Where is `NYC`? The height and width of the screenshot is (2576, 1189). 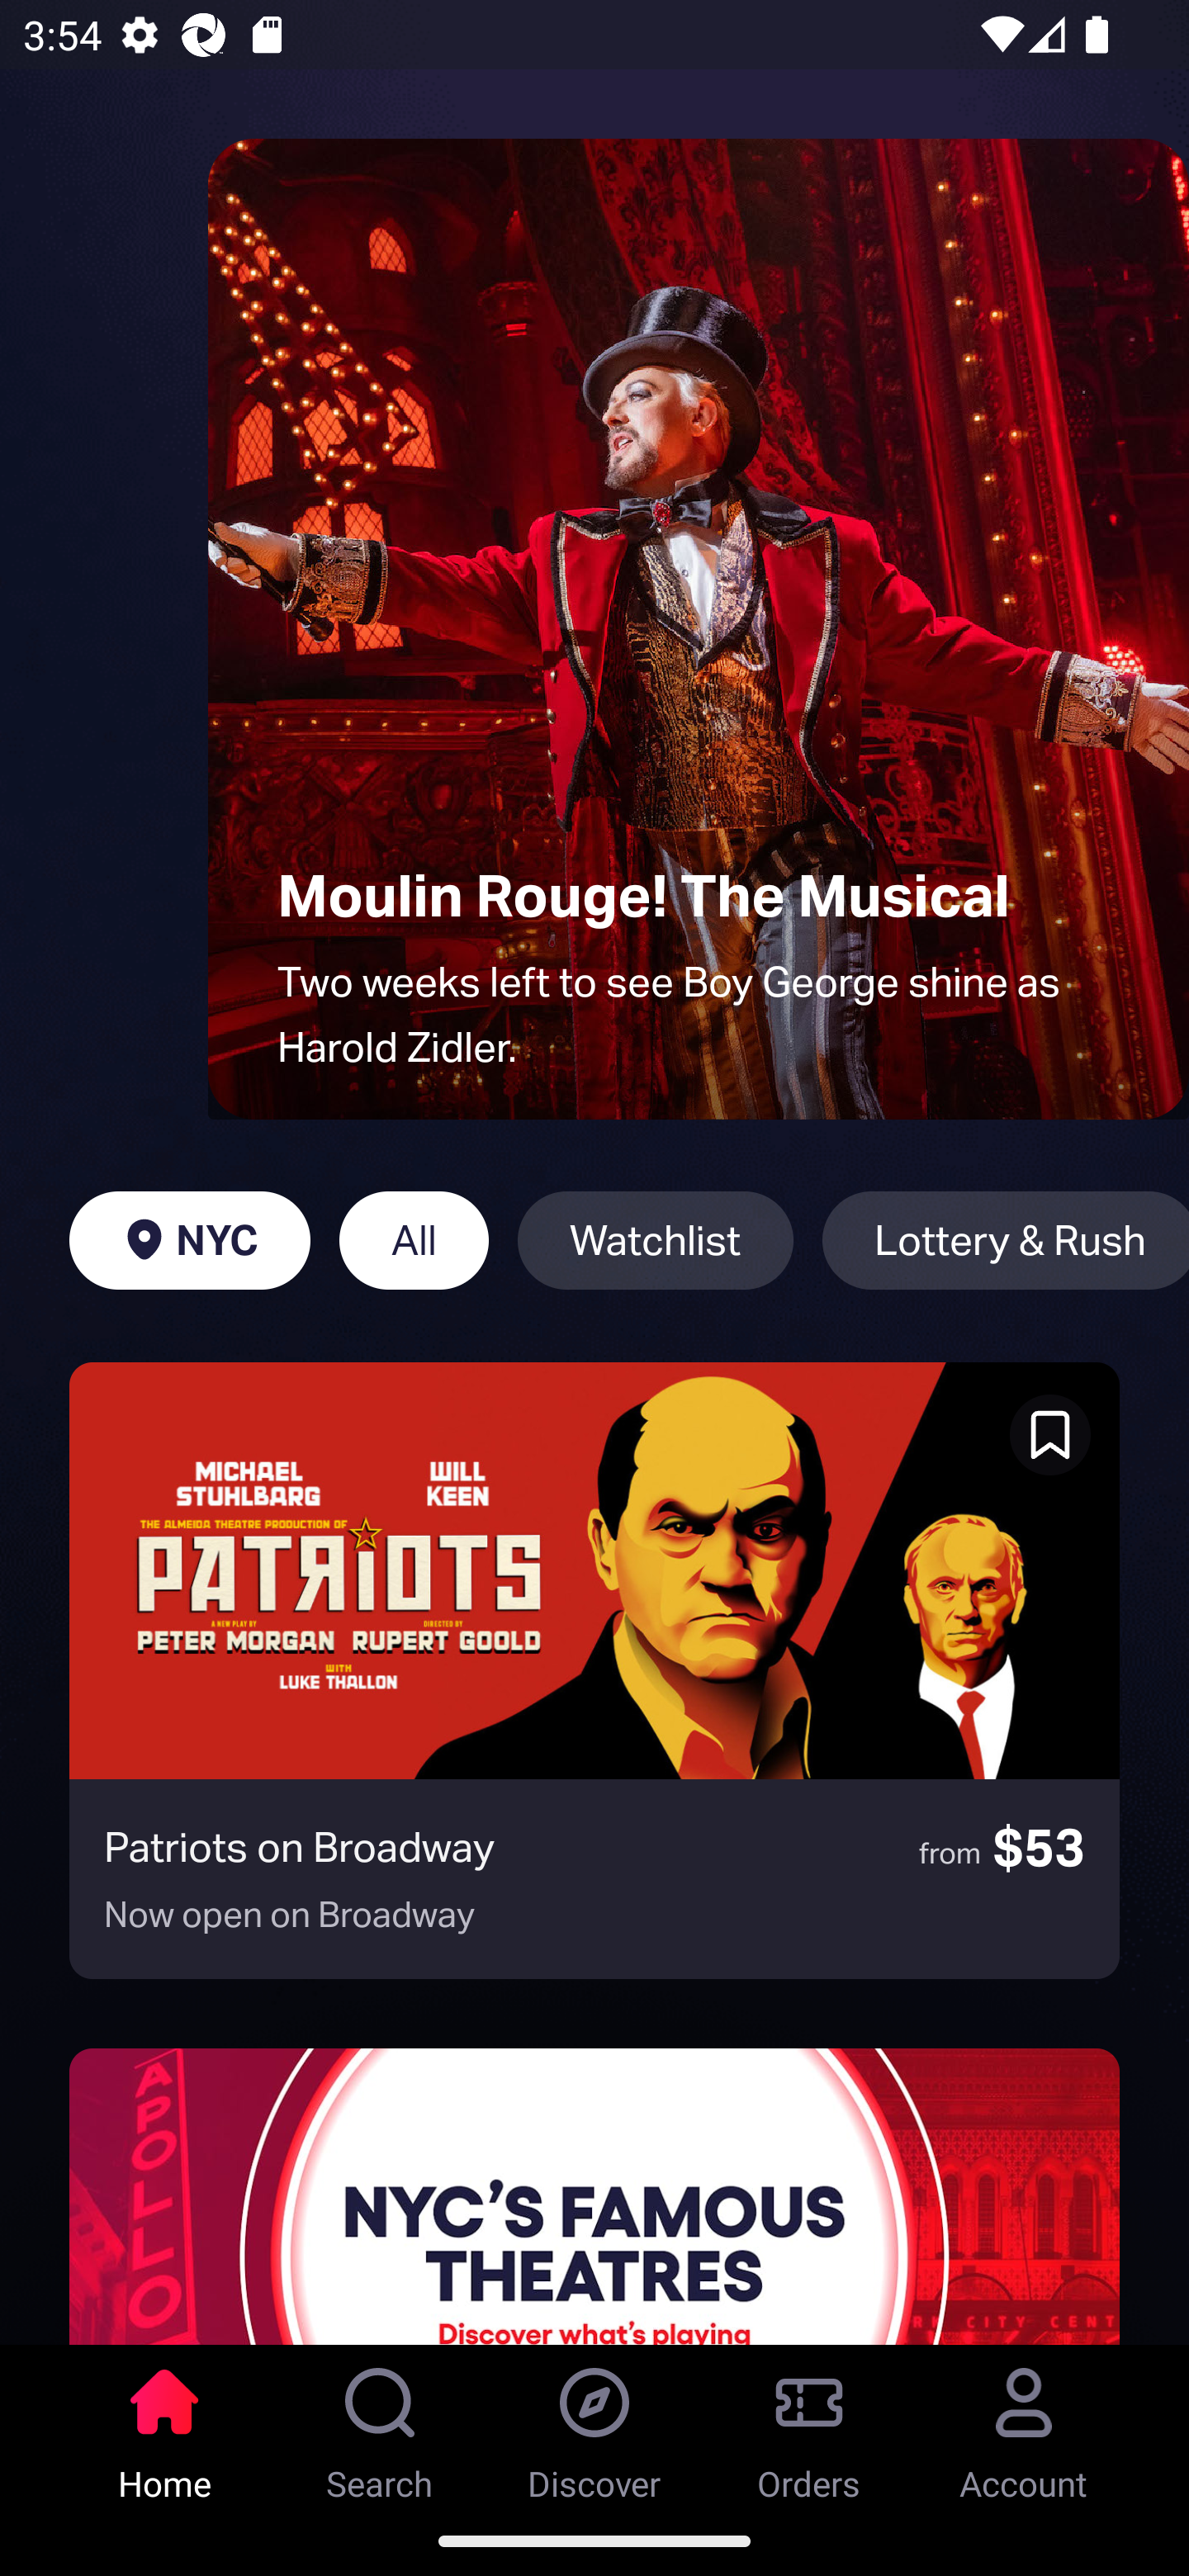 NYC is located at coordinates (189, 1240).